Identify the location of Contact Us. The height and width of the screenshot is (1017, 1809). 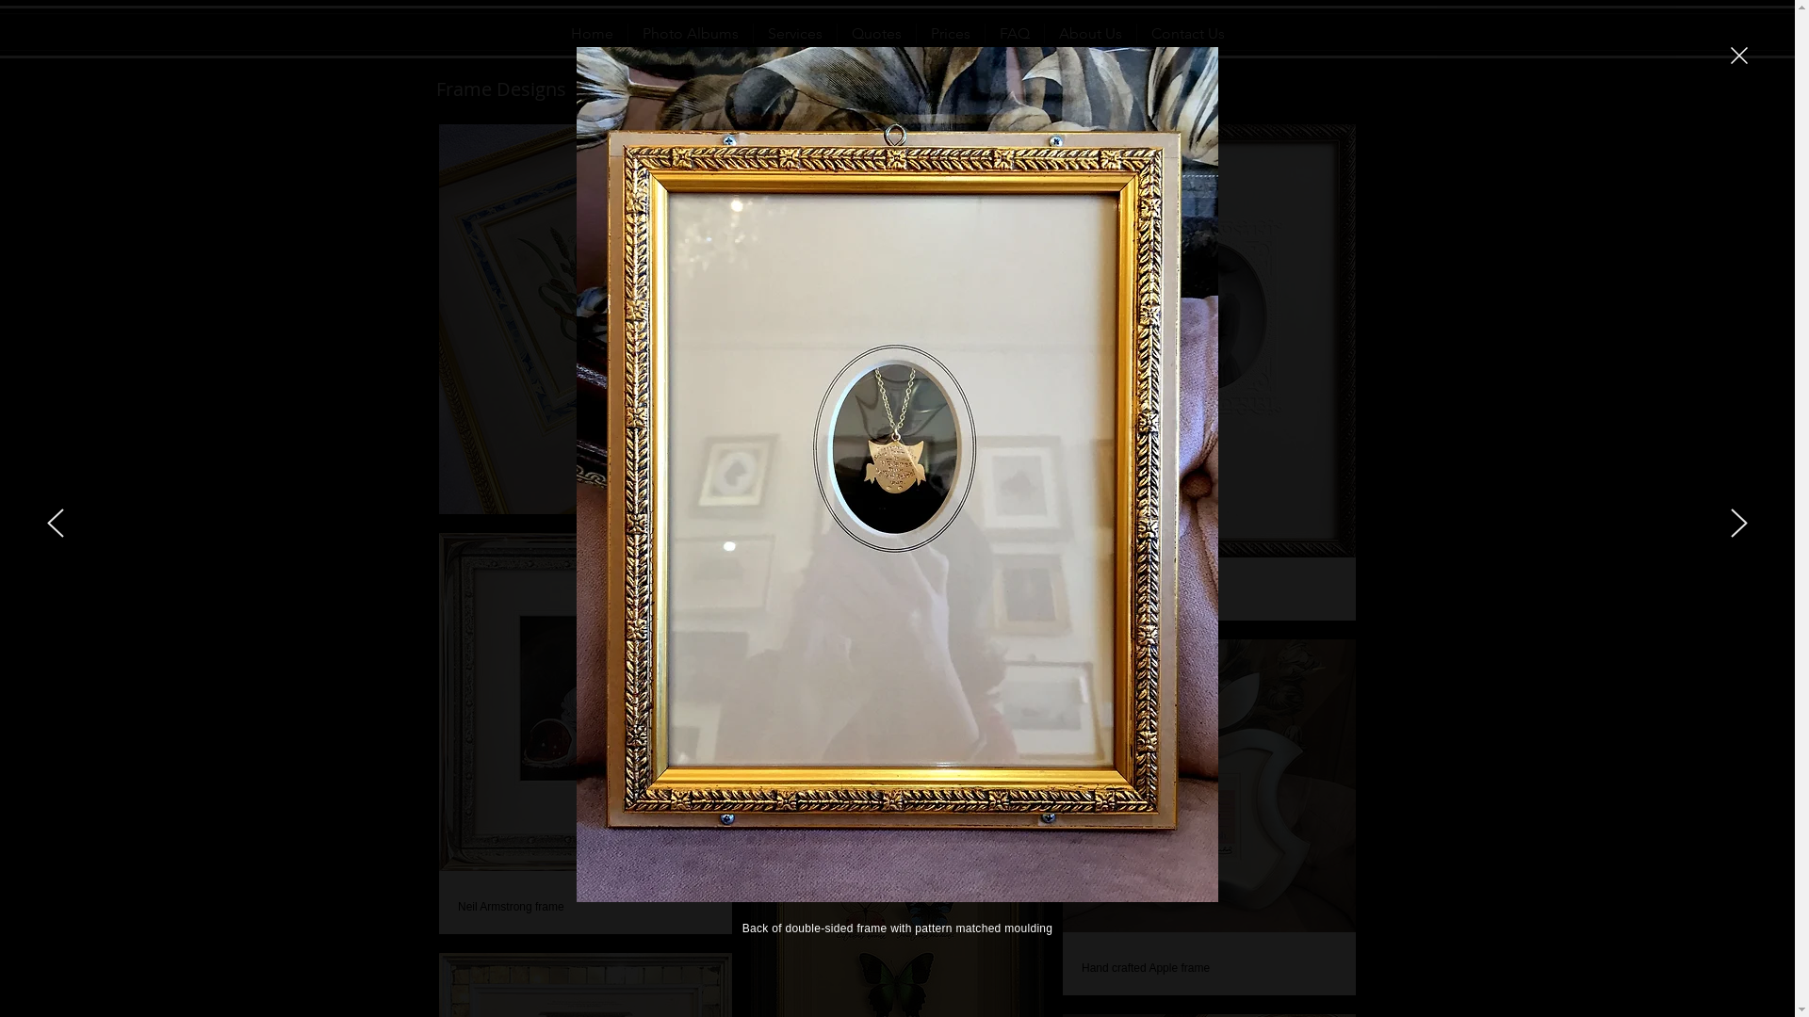
(1187, 32).